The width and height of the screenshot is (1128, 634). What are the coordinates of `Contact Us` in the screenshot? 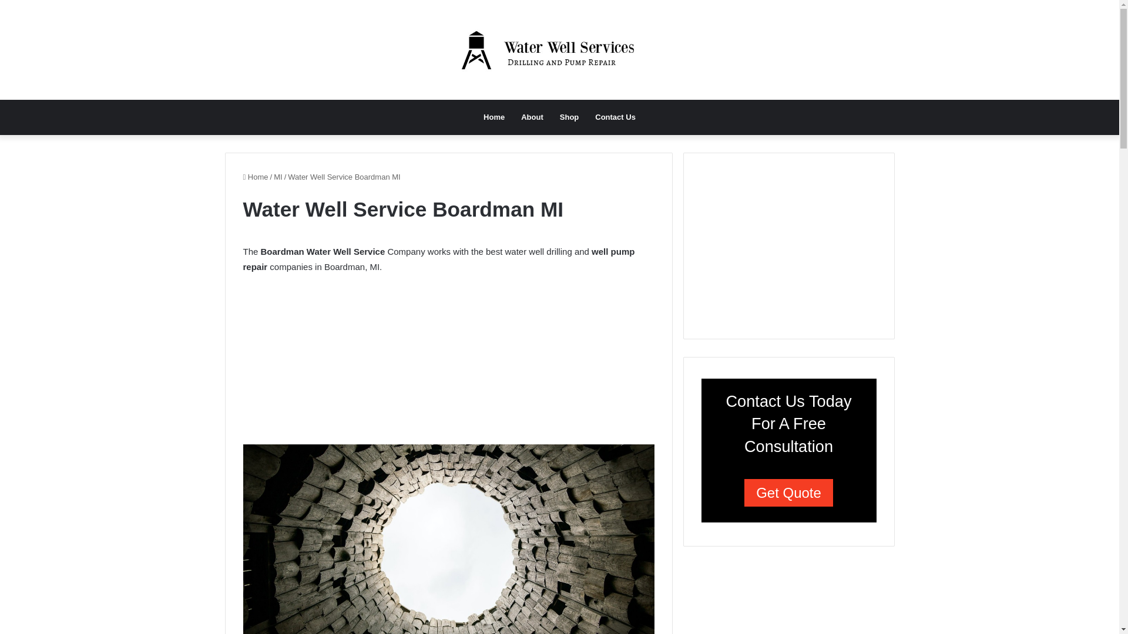 It's located at (615, 117).